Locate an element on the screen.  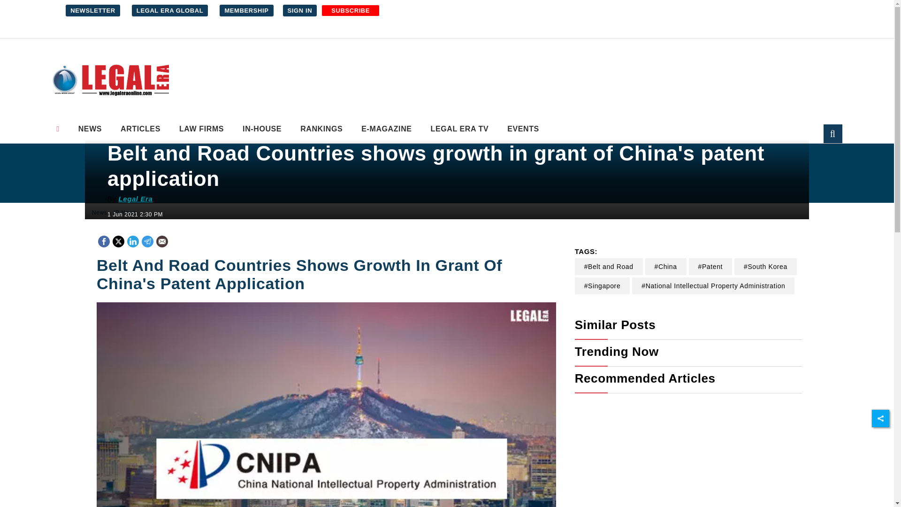
NEWSLETTER is located at coordinates (93, 10).